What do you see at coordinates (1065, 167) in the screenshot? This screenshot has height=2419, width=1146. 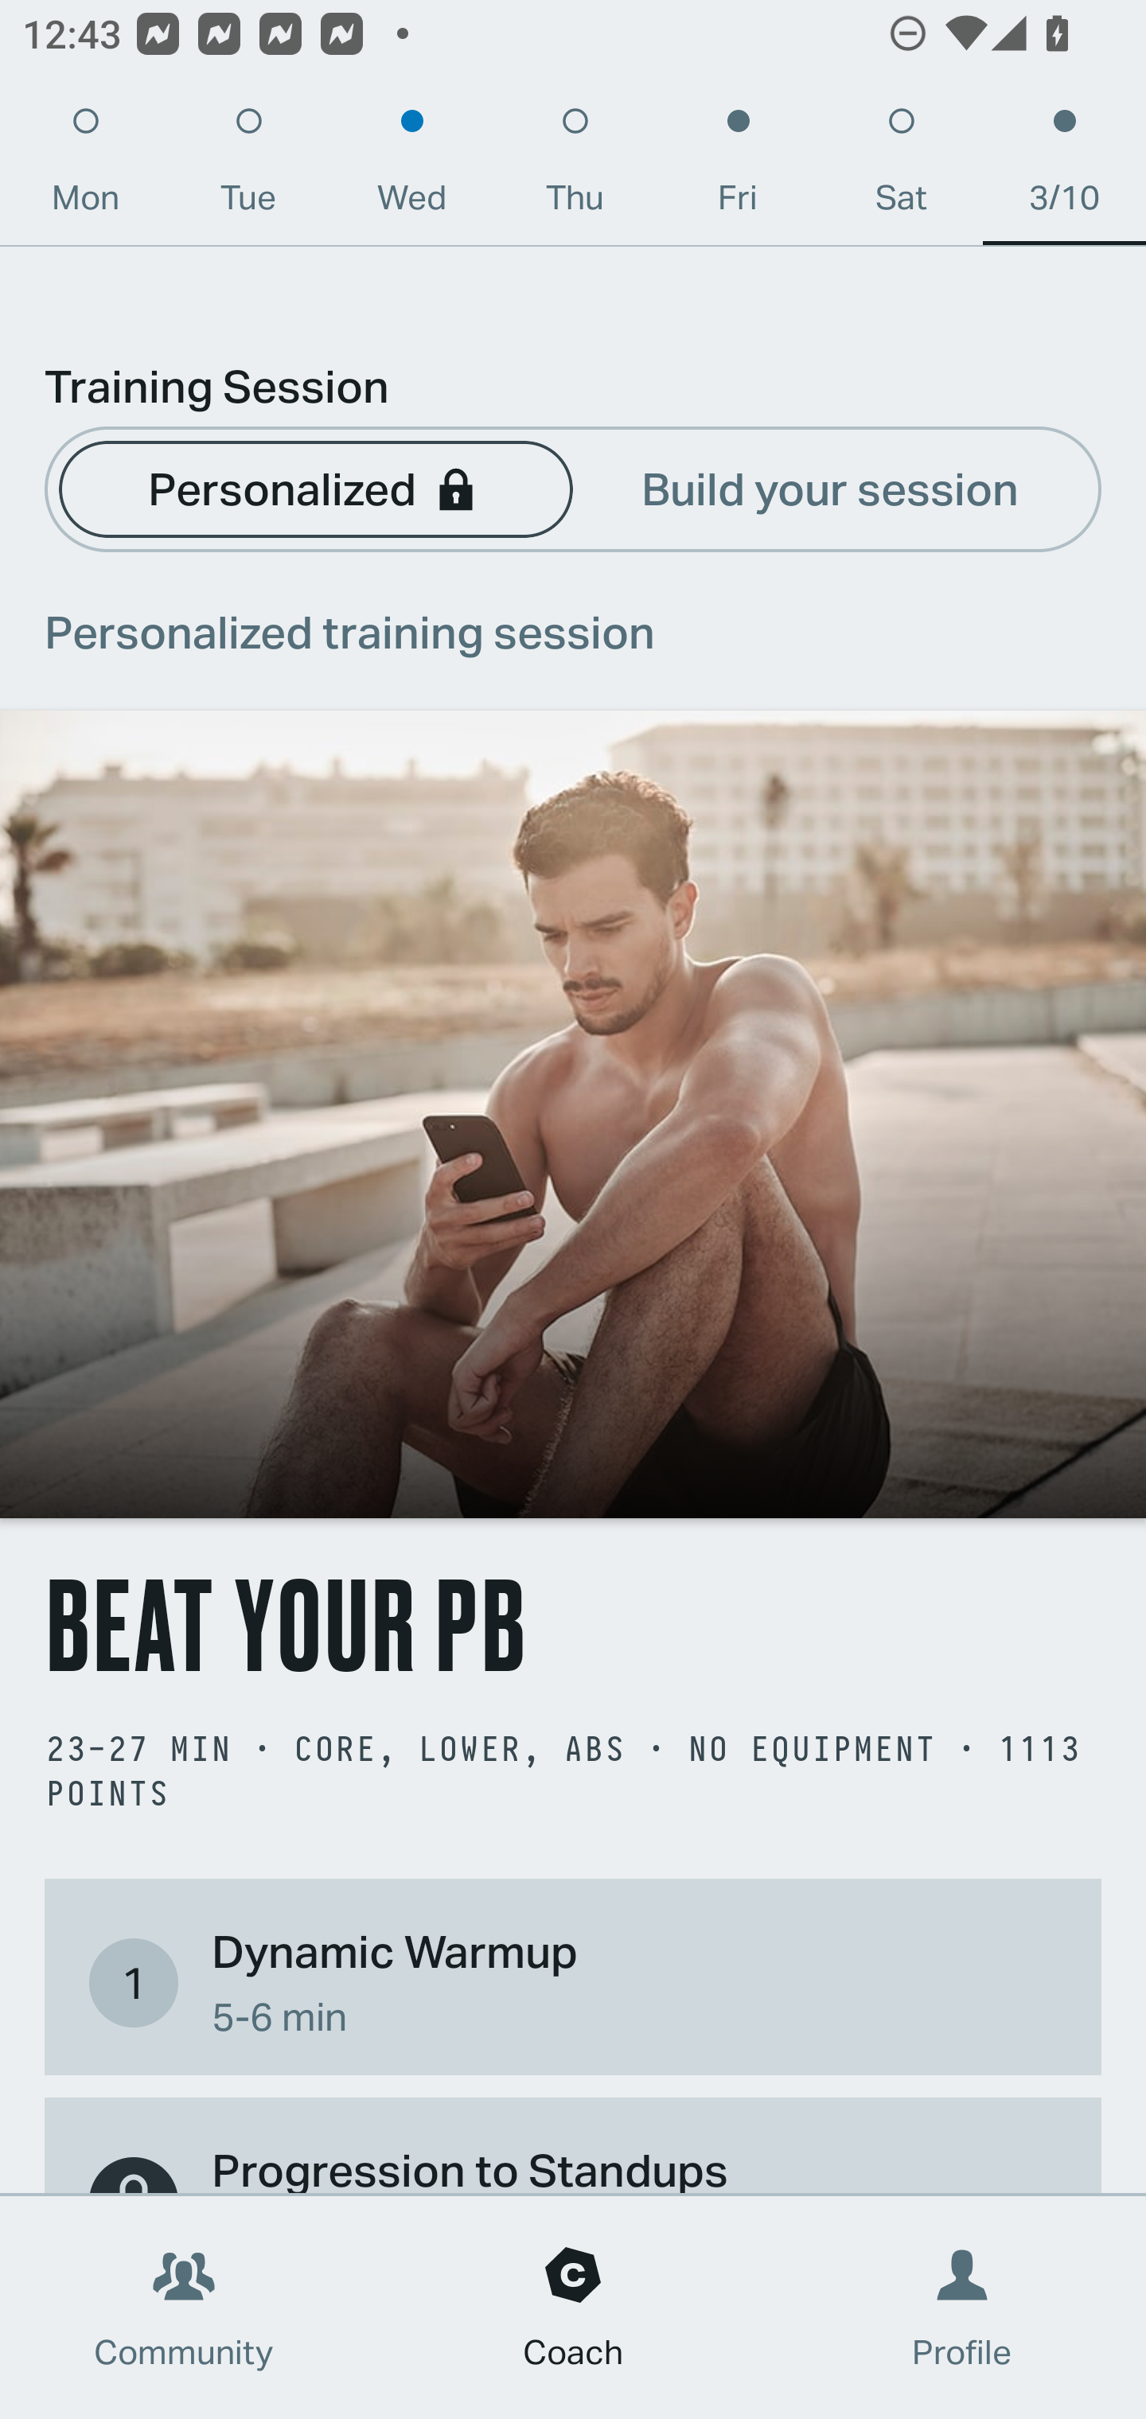 I see `3/10` at bounding box center [1065, 167].